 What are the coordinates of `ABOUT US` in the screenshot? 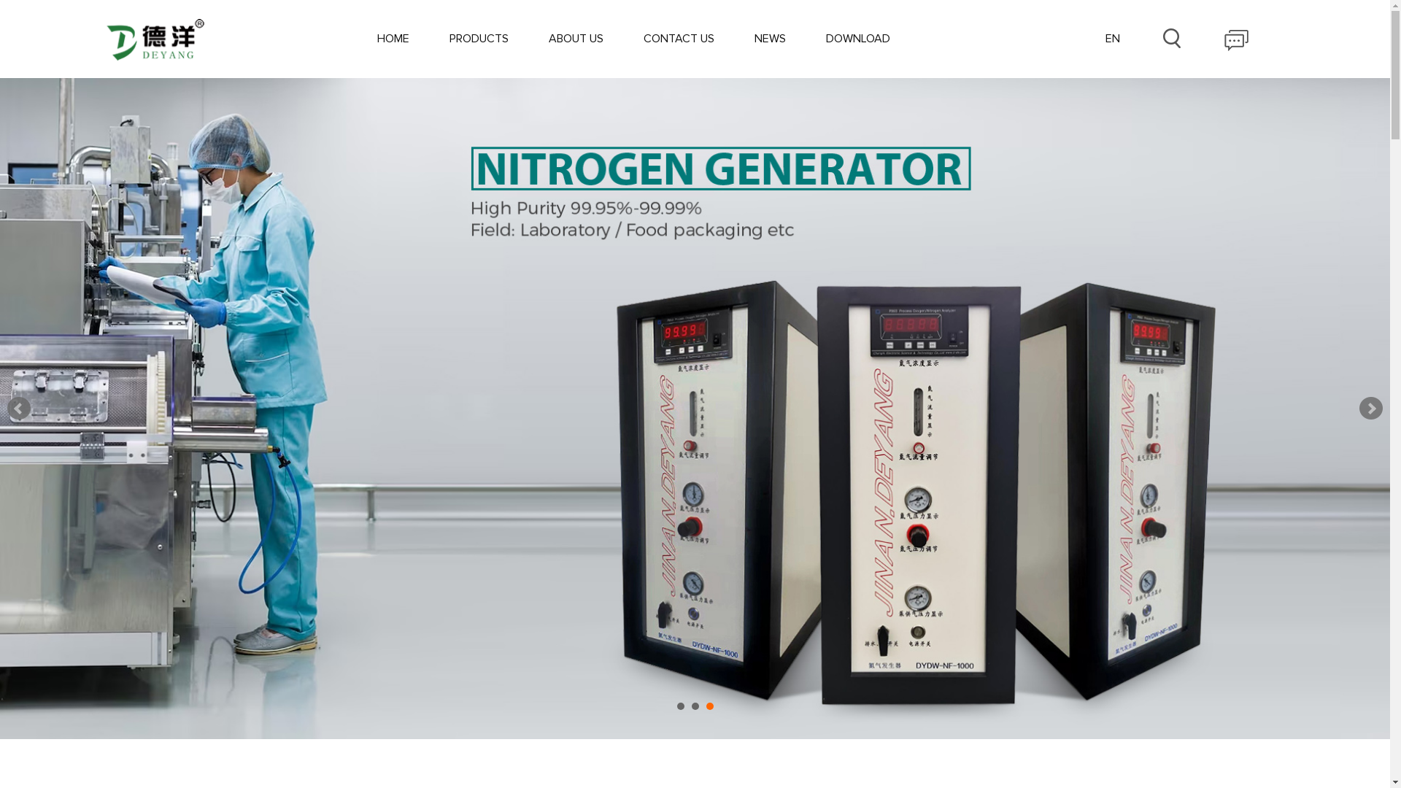 It's located at (576, 39).